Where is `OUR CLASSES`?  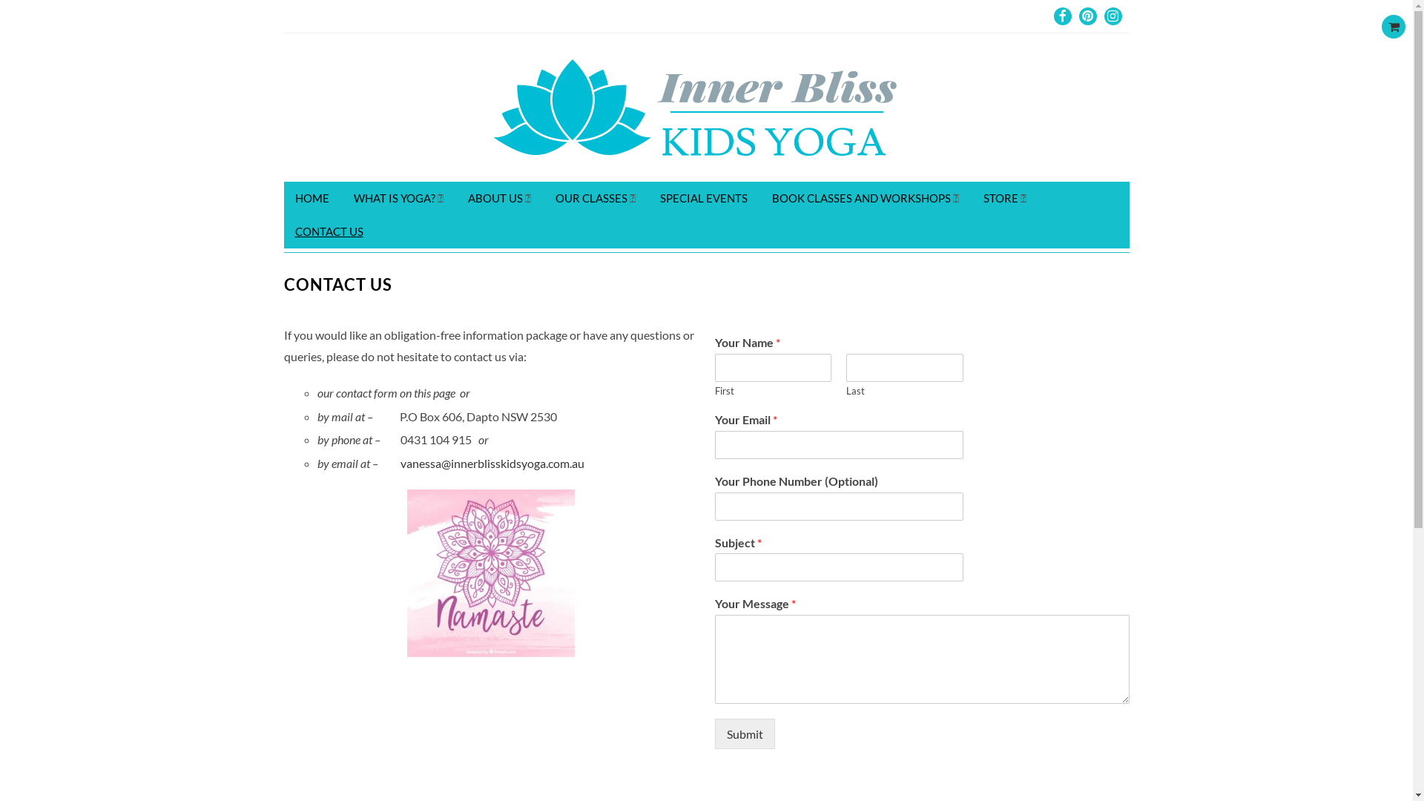
OUR CLASSES is located at coordinates (596, 199).